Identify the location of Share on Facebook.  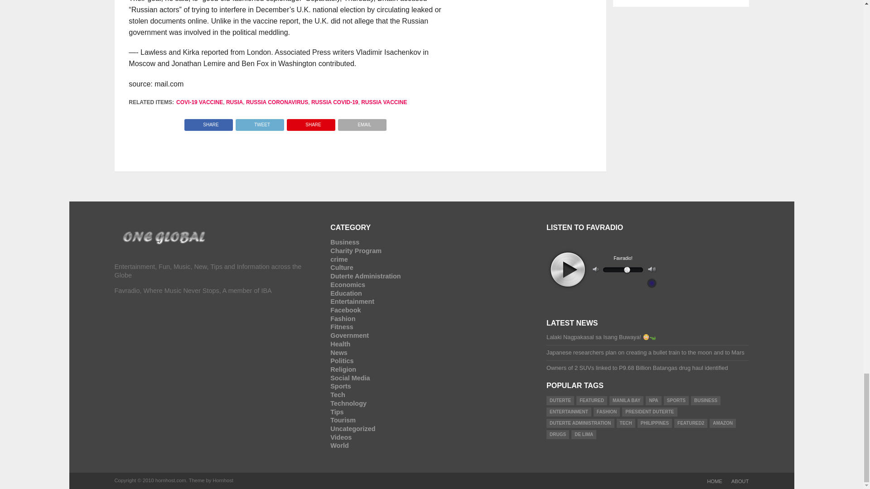
(208, 122).